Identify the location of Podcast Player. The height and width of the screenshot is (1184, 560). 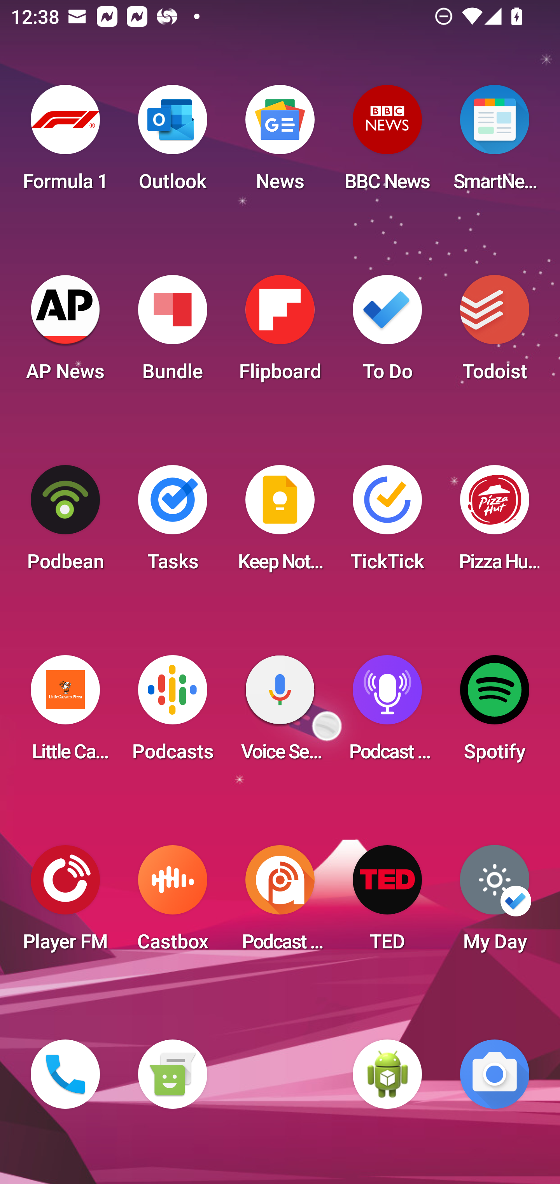
(387, 713).